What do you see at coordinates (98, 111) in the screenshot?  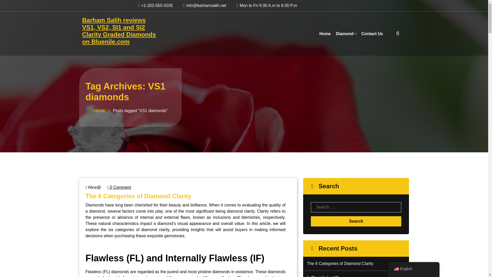 I see `Home` at bounding box center [98, 111].